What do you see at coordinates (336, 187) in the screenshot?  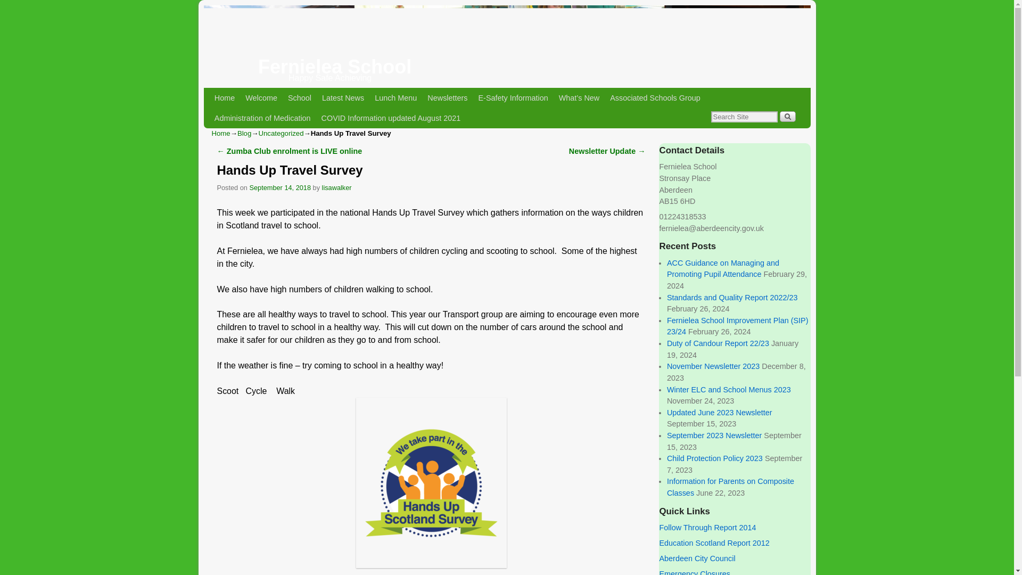 I see `View all posts by lisawalker` at bounding box center [336, 187].